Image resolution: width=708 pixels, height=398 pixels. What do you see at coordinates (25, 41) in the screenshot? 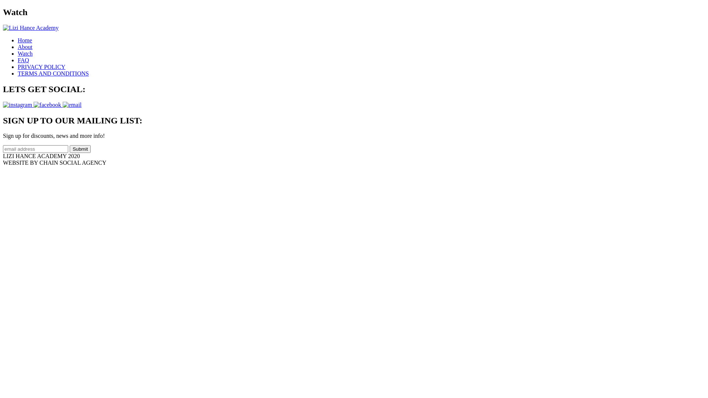
I see `Home` at bounding box center [25, 41].